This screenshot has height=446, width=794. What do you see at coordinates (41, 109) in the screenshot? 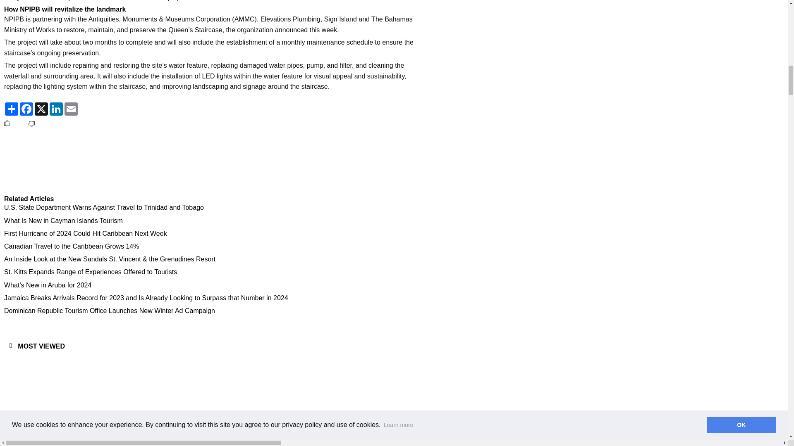
I see `X` at bounding box center [41, 109].